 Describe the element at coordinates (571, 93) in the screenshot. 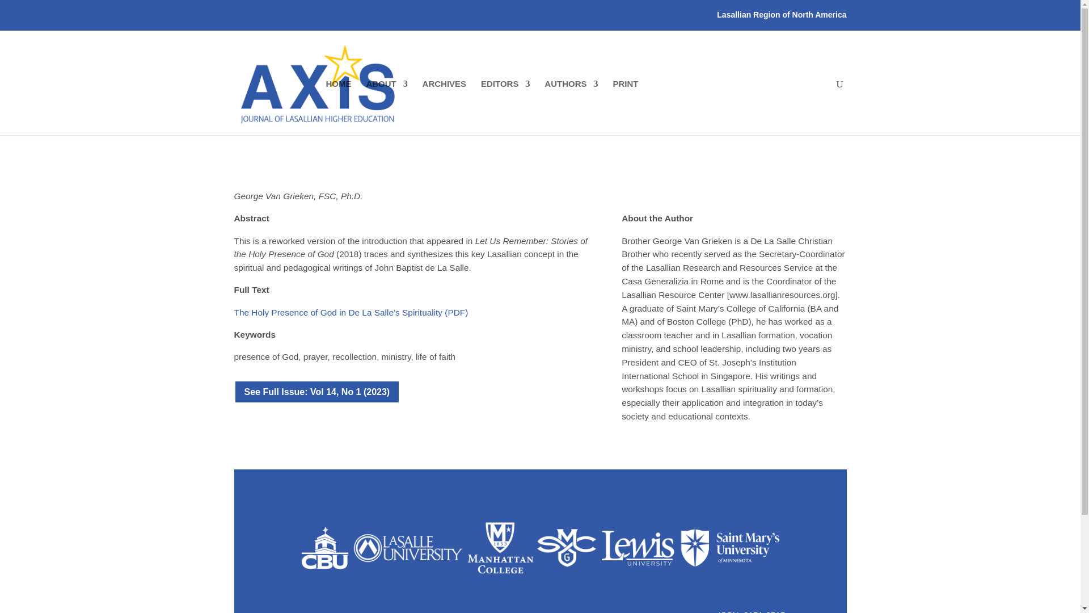

I see `AUTHORS` at that location.